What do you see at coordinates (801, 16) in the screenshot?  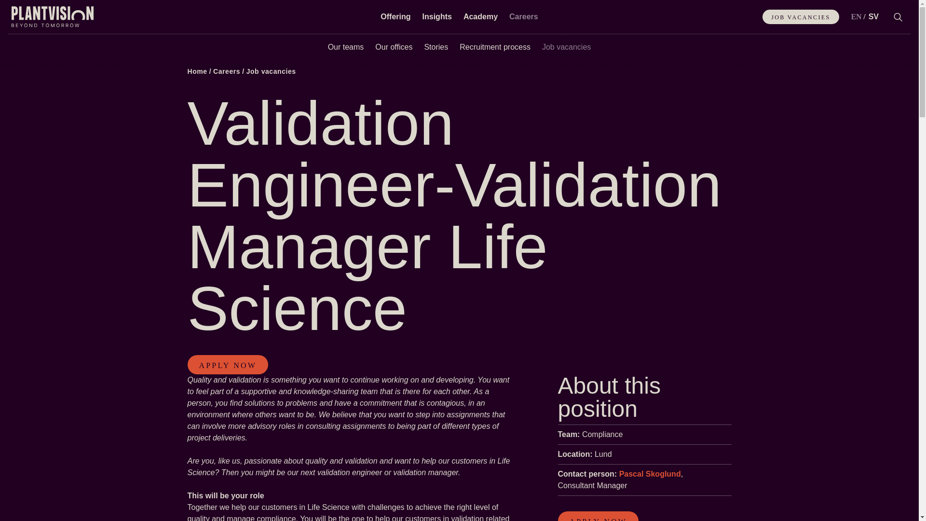 I see `JOB VACANCIES` at bounding box center [801, 16].